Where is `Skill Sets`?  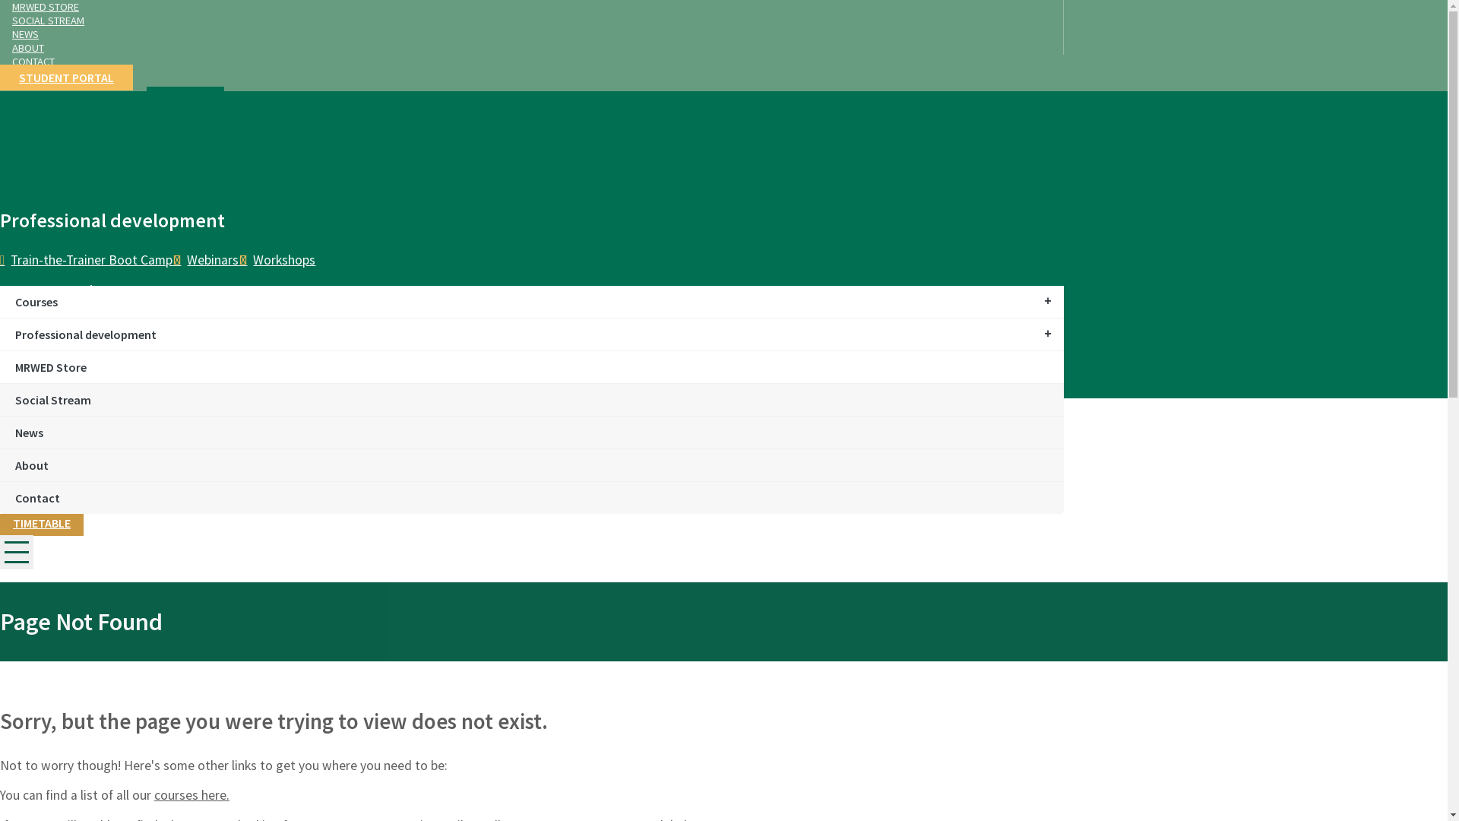
Skill Sets is located at coordinates (181, 293).